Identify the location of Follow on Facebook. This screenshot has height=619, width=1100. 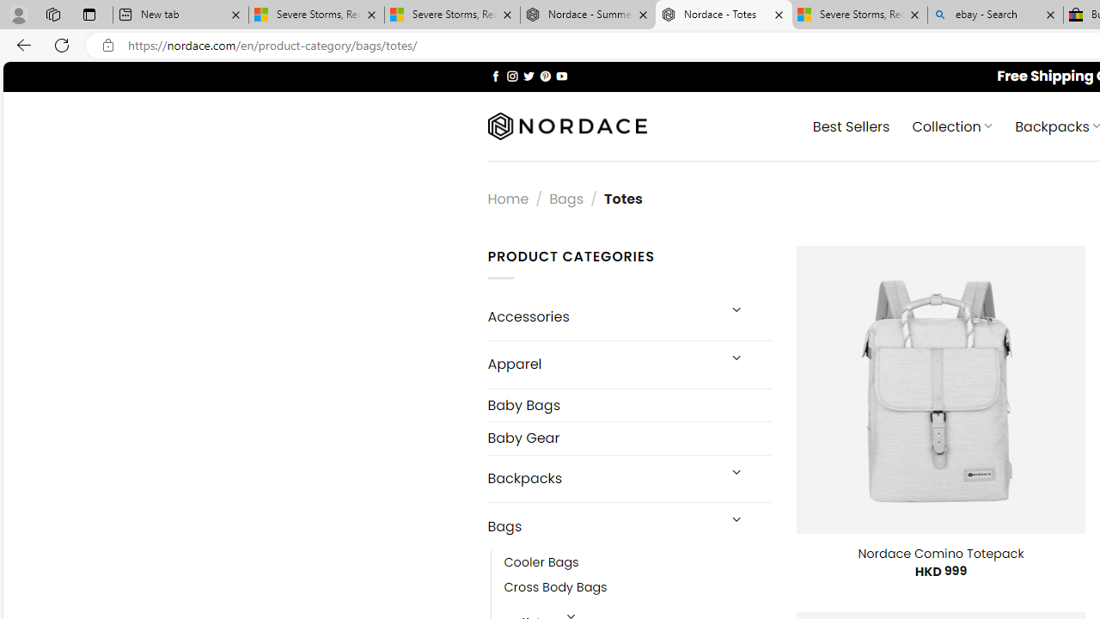
(495, 76).